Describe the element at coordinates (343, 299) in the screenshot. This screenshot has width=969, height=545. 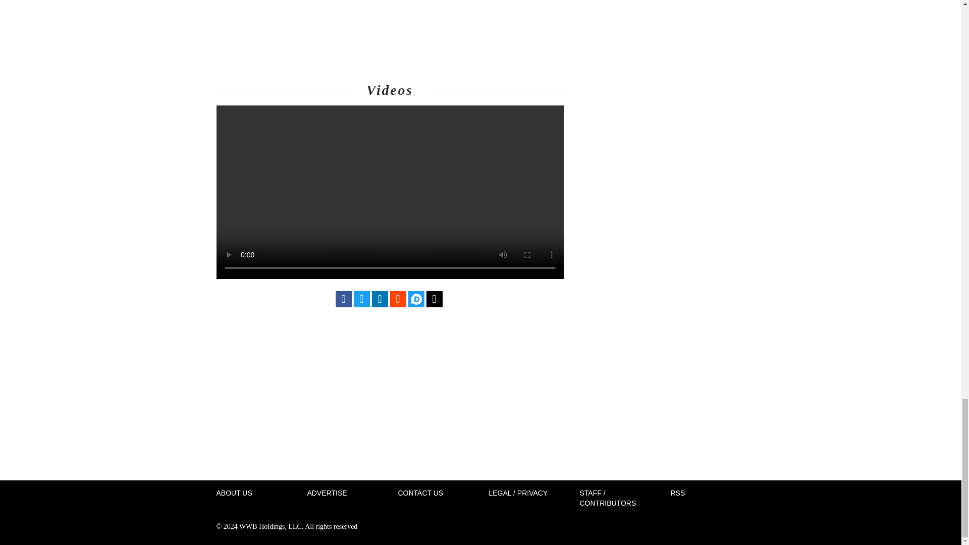
I see `Facebook` at that location.